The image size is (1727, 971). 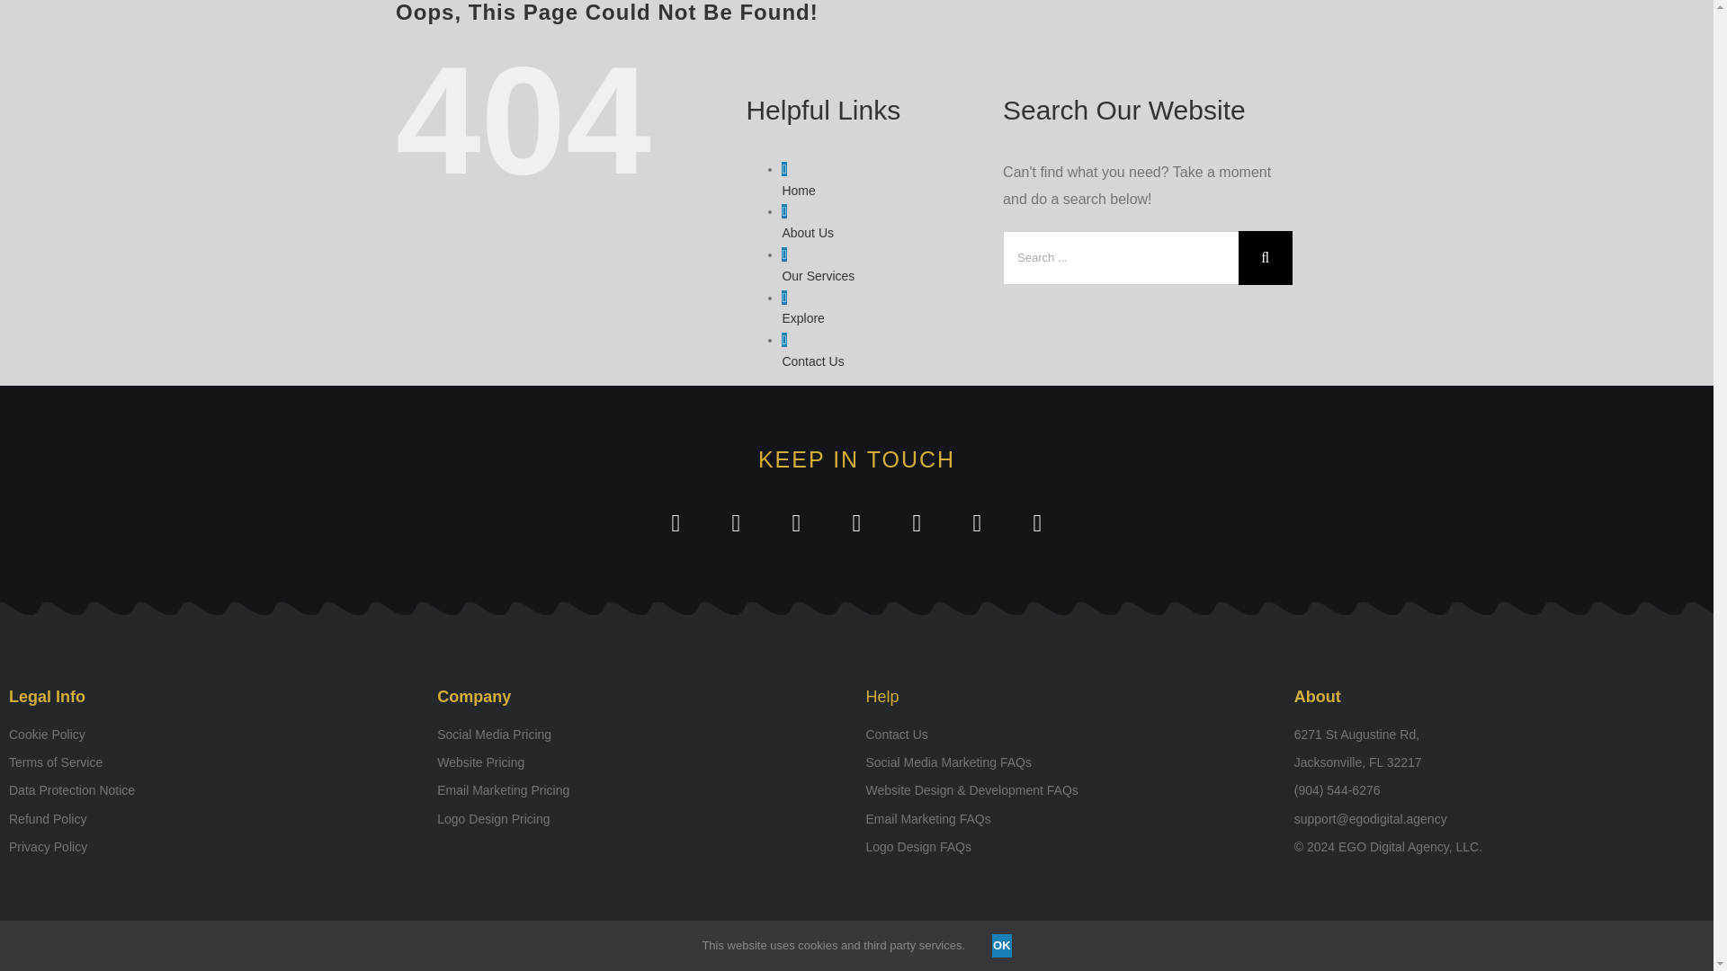 I want to click on Contact Us, so click(x=1070, y=734).